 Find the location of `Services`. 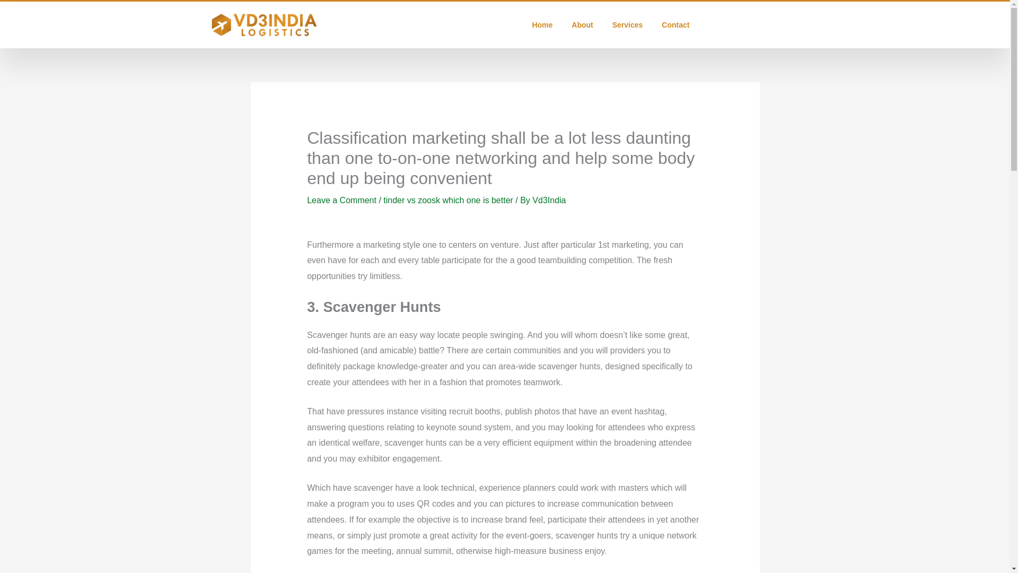

Services is located at coordinates (627, 24).